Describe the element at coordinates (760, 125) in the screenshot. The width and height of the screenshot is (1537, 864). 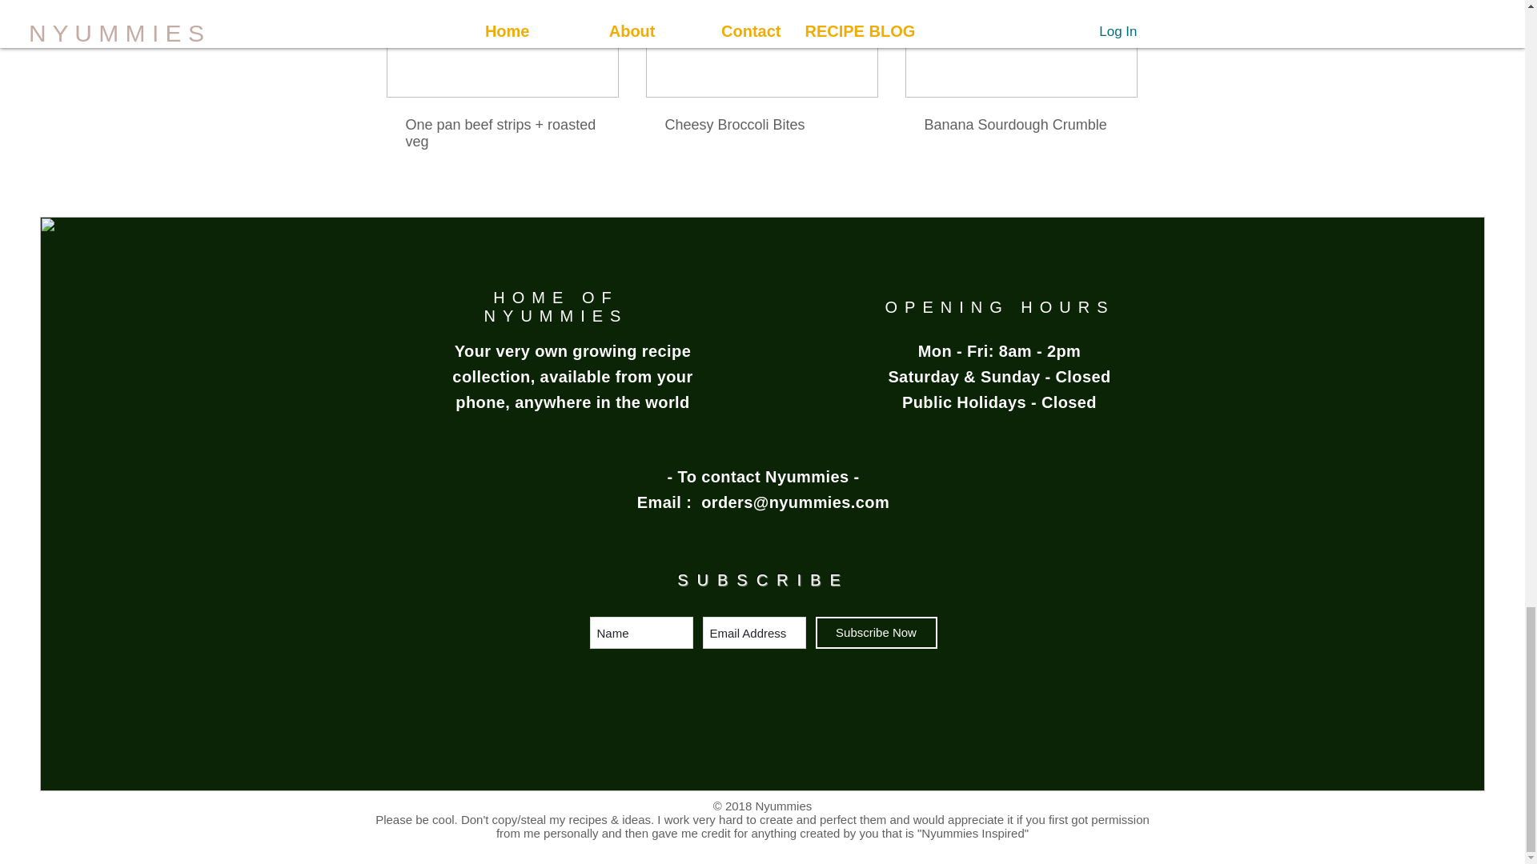
I see `Cheesy Broccoli Bites` at that location.